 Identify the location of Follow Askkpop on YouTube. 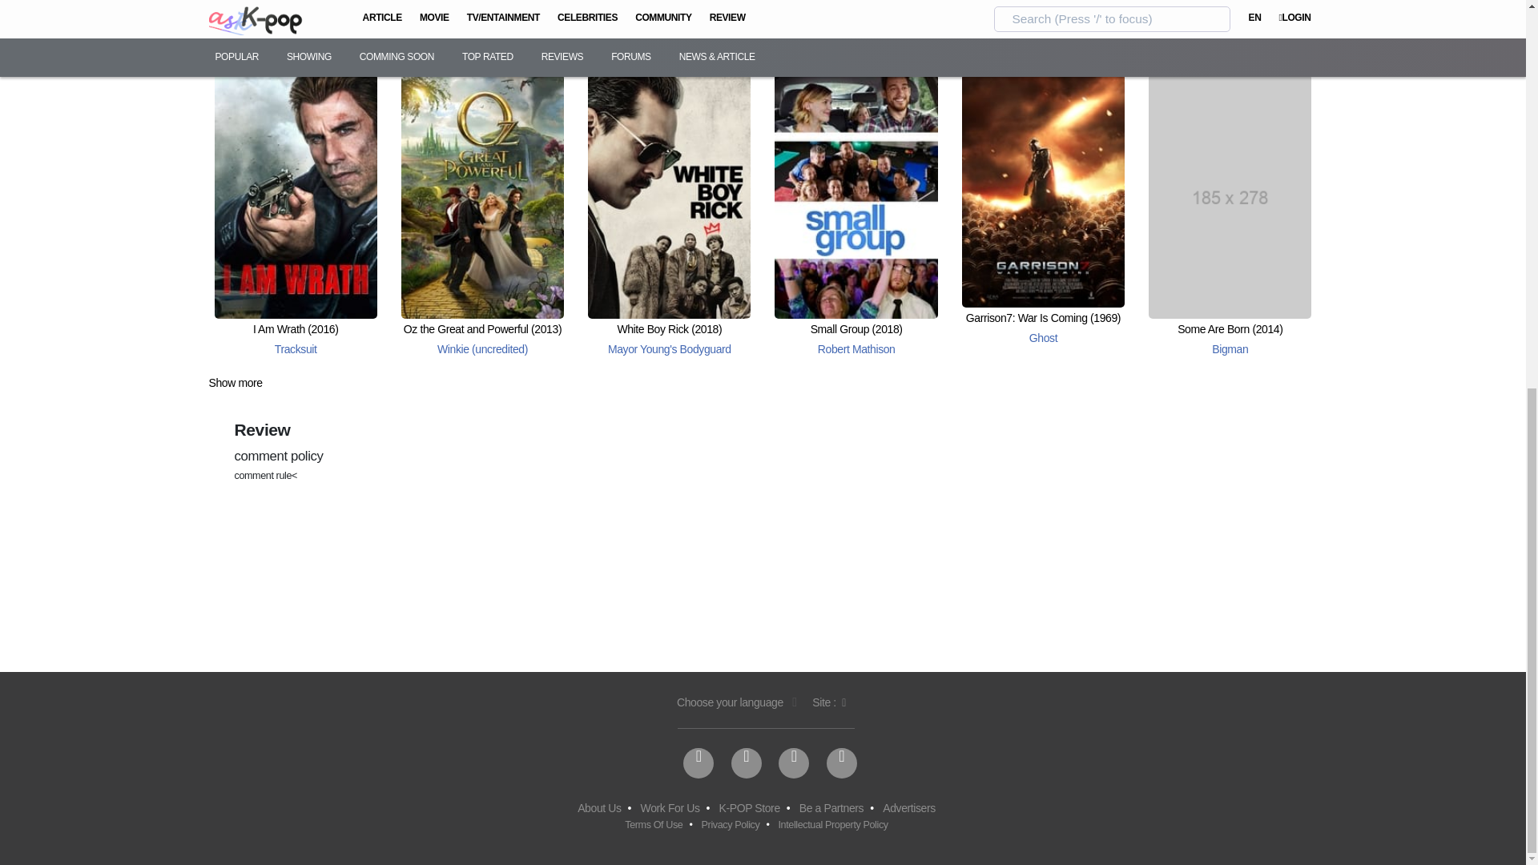
(841, 763).